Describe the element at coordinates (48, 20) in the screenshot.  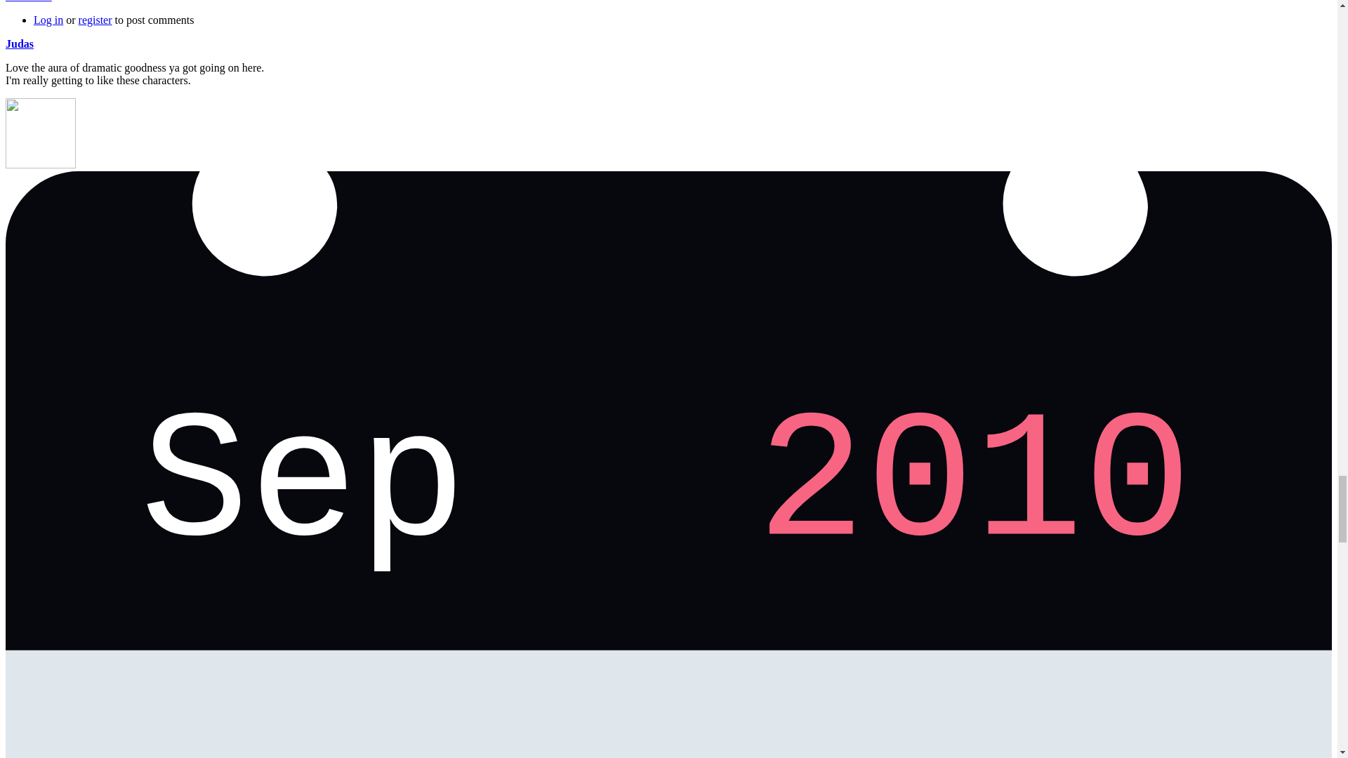
I see `Log in` at that location.